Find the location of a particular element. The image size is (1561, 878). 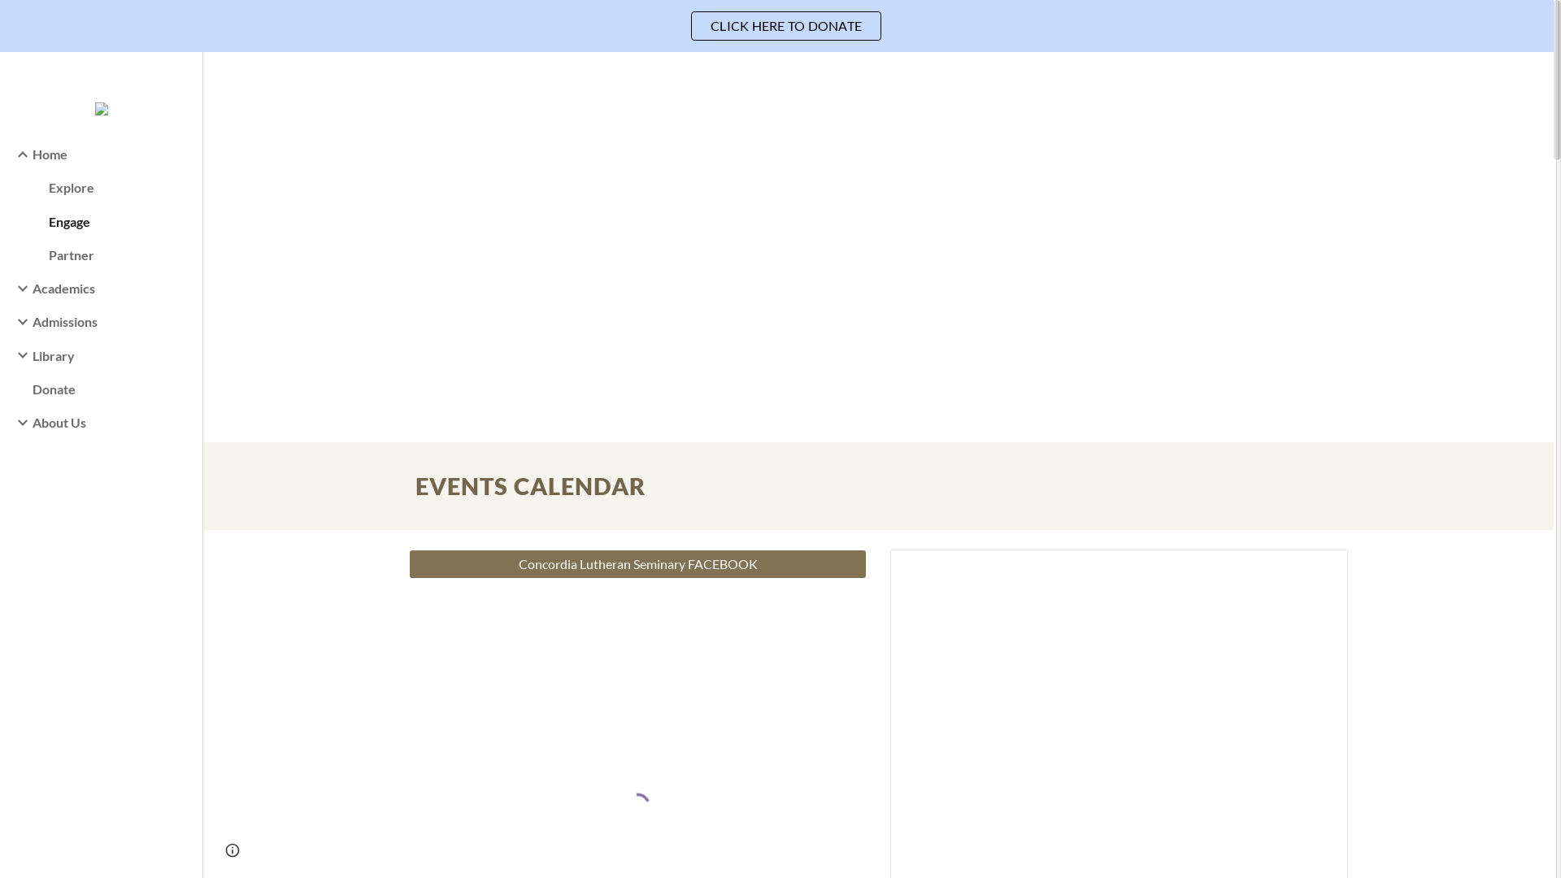

Partner is located at coordinates (119, 255).